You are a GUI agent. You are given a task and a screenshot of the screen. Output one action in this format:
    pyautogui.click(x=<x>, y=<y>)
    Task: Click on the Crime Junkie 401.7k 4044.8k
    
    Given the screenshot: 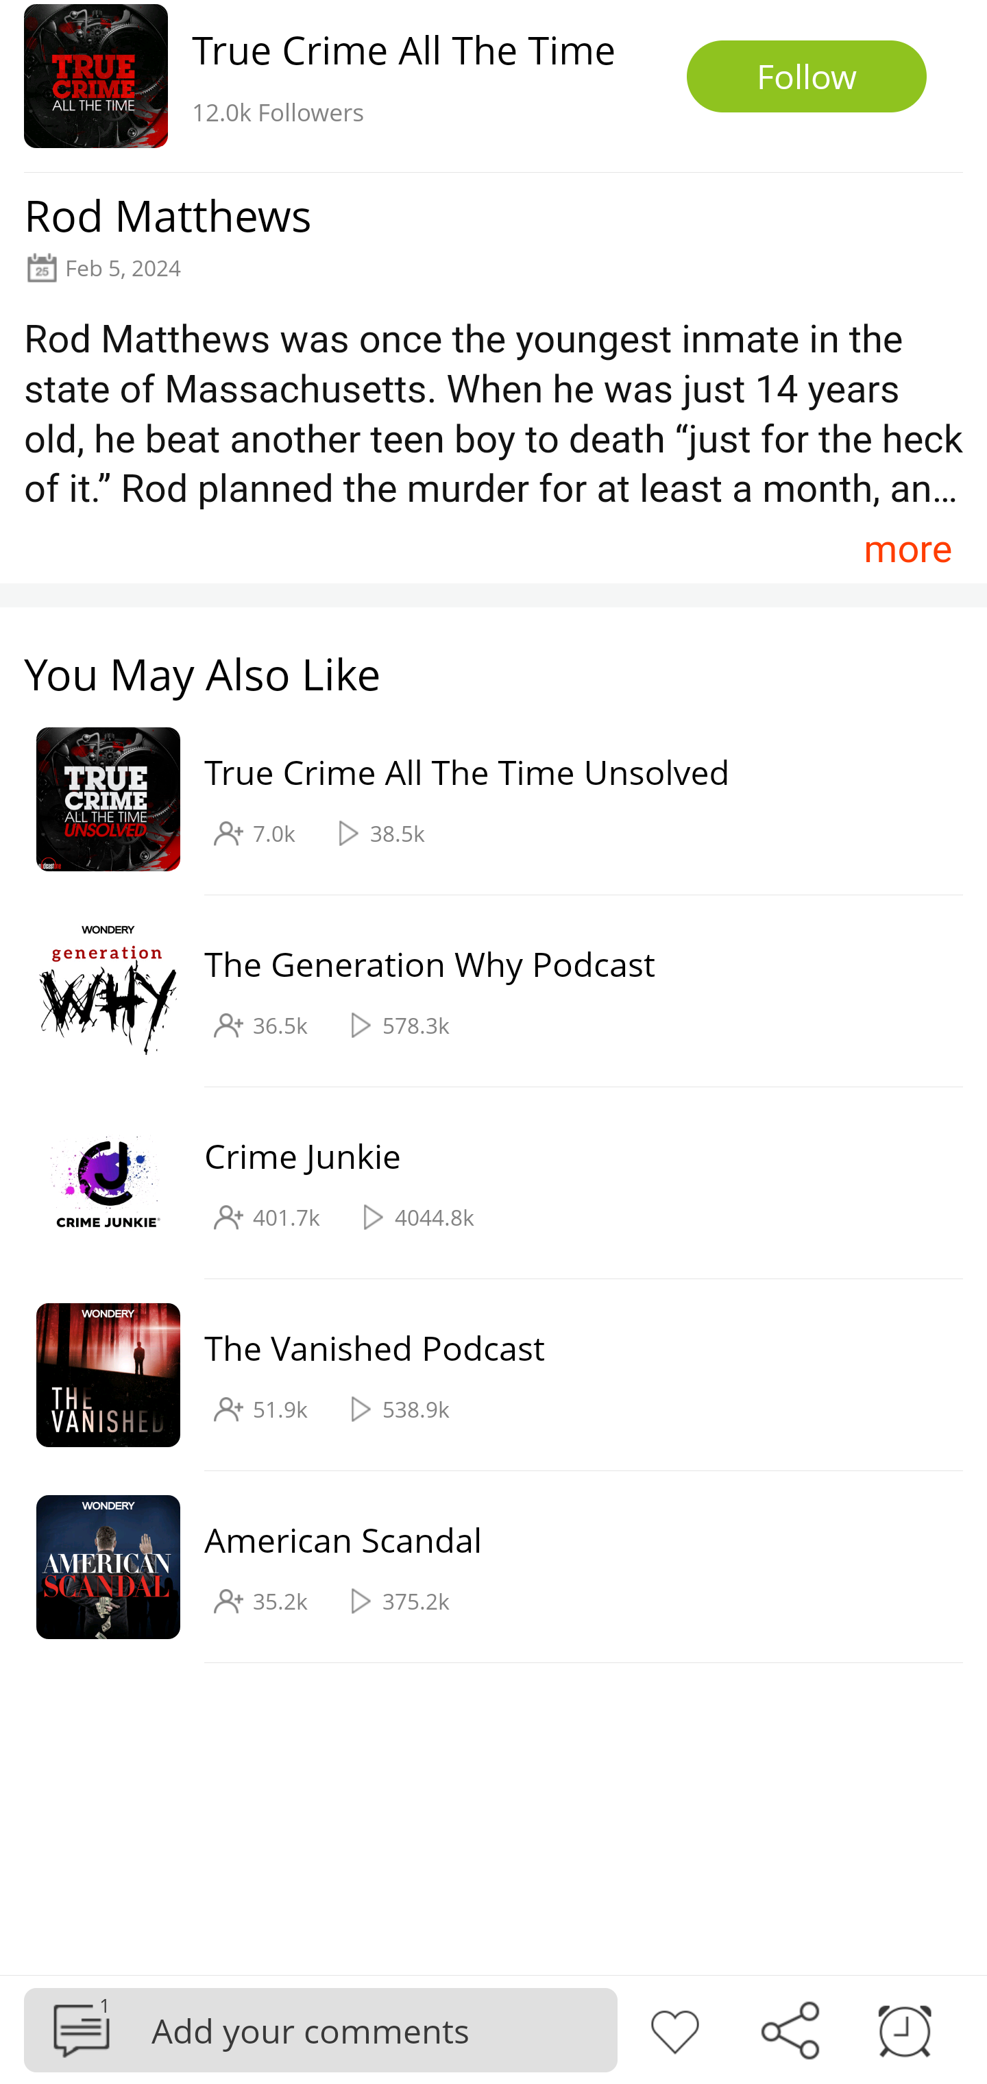 What is the action you would take?
    pyautogui.click(x=481, y=1183)
    